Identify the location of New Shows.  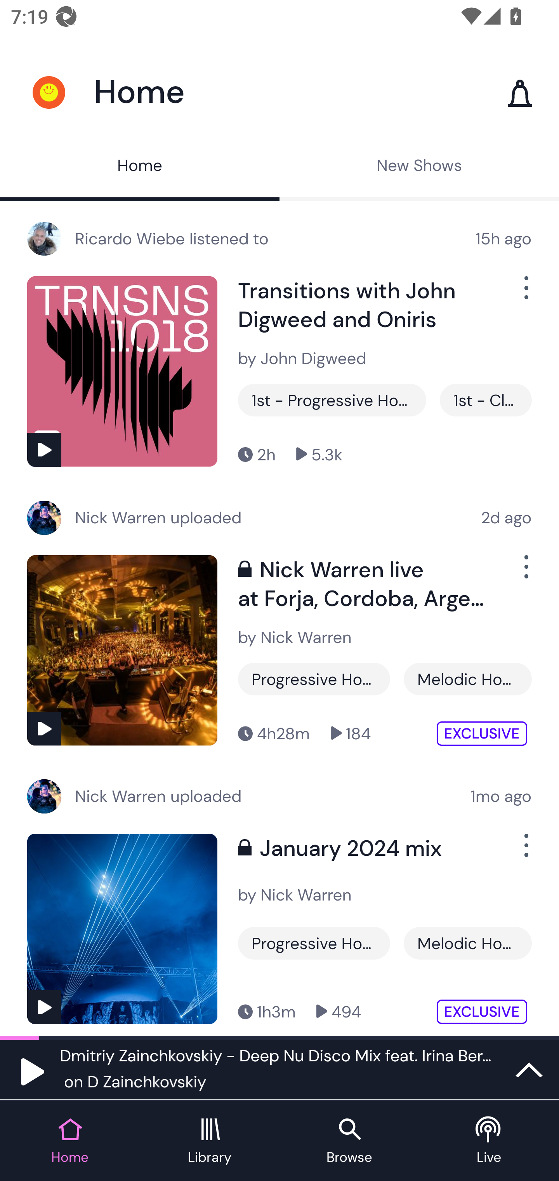
(419, 167).